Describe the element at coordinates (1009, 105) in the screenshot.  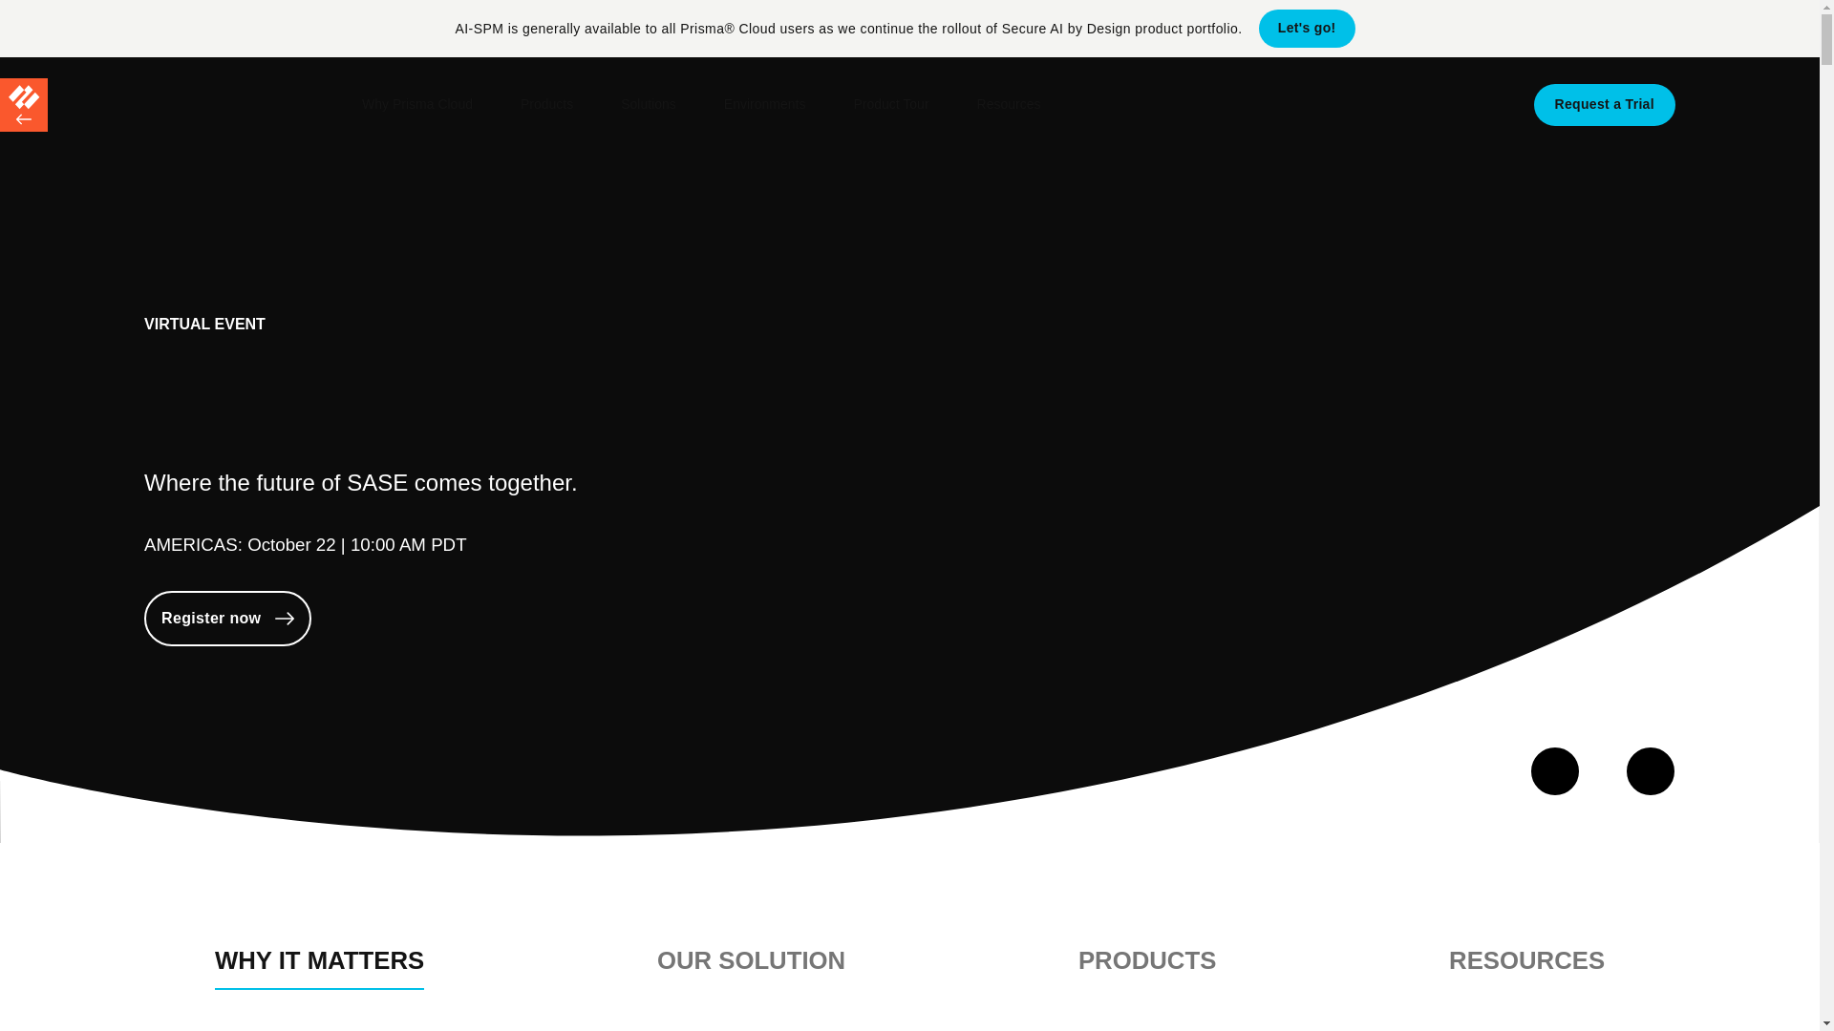
I see `Resources` at that location.